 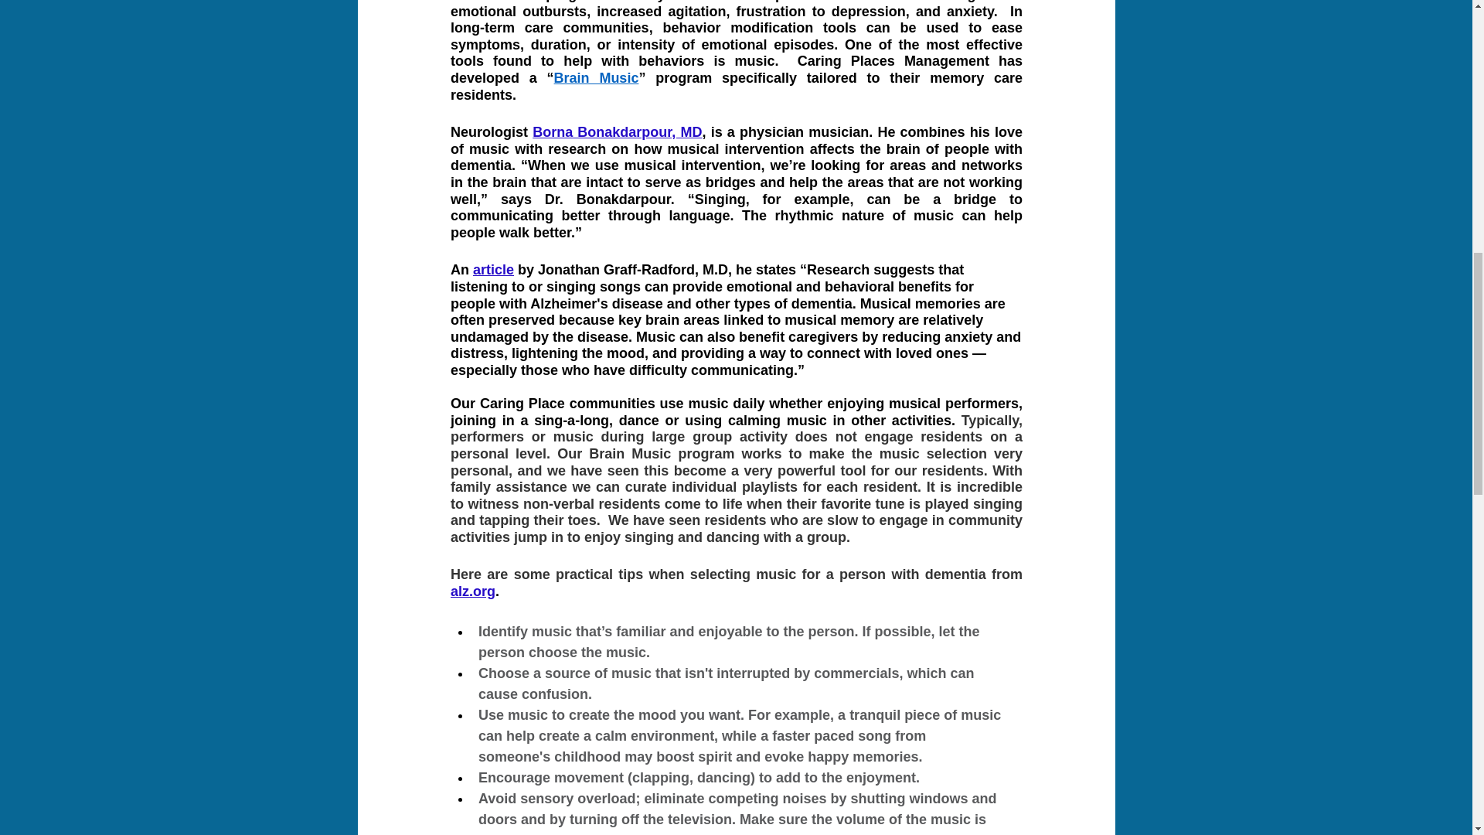 I want to click on Brain Music, so click(x=595, y=77).